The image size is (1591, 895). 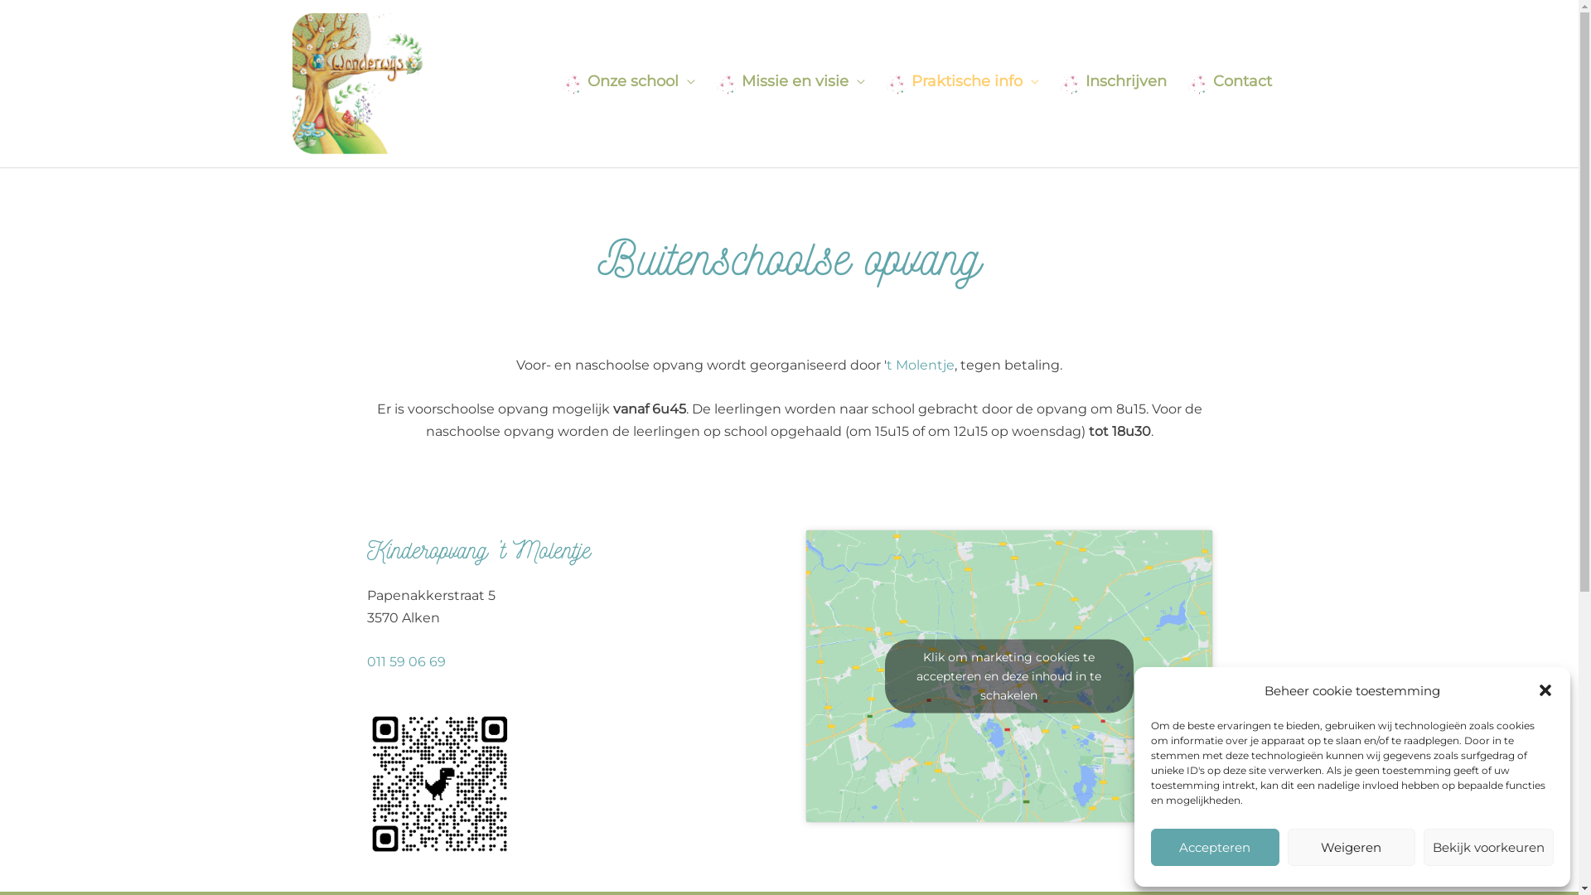 What do you see at coordinates (802, 81) in the screenshot?
I see `Missie en visie` at bounding box center [802, 81].